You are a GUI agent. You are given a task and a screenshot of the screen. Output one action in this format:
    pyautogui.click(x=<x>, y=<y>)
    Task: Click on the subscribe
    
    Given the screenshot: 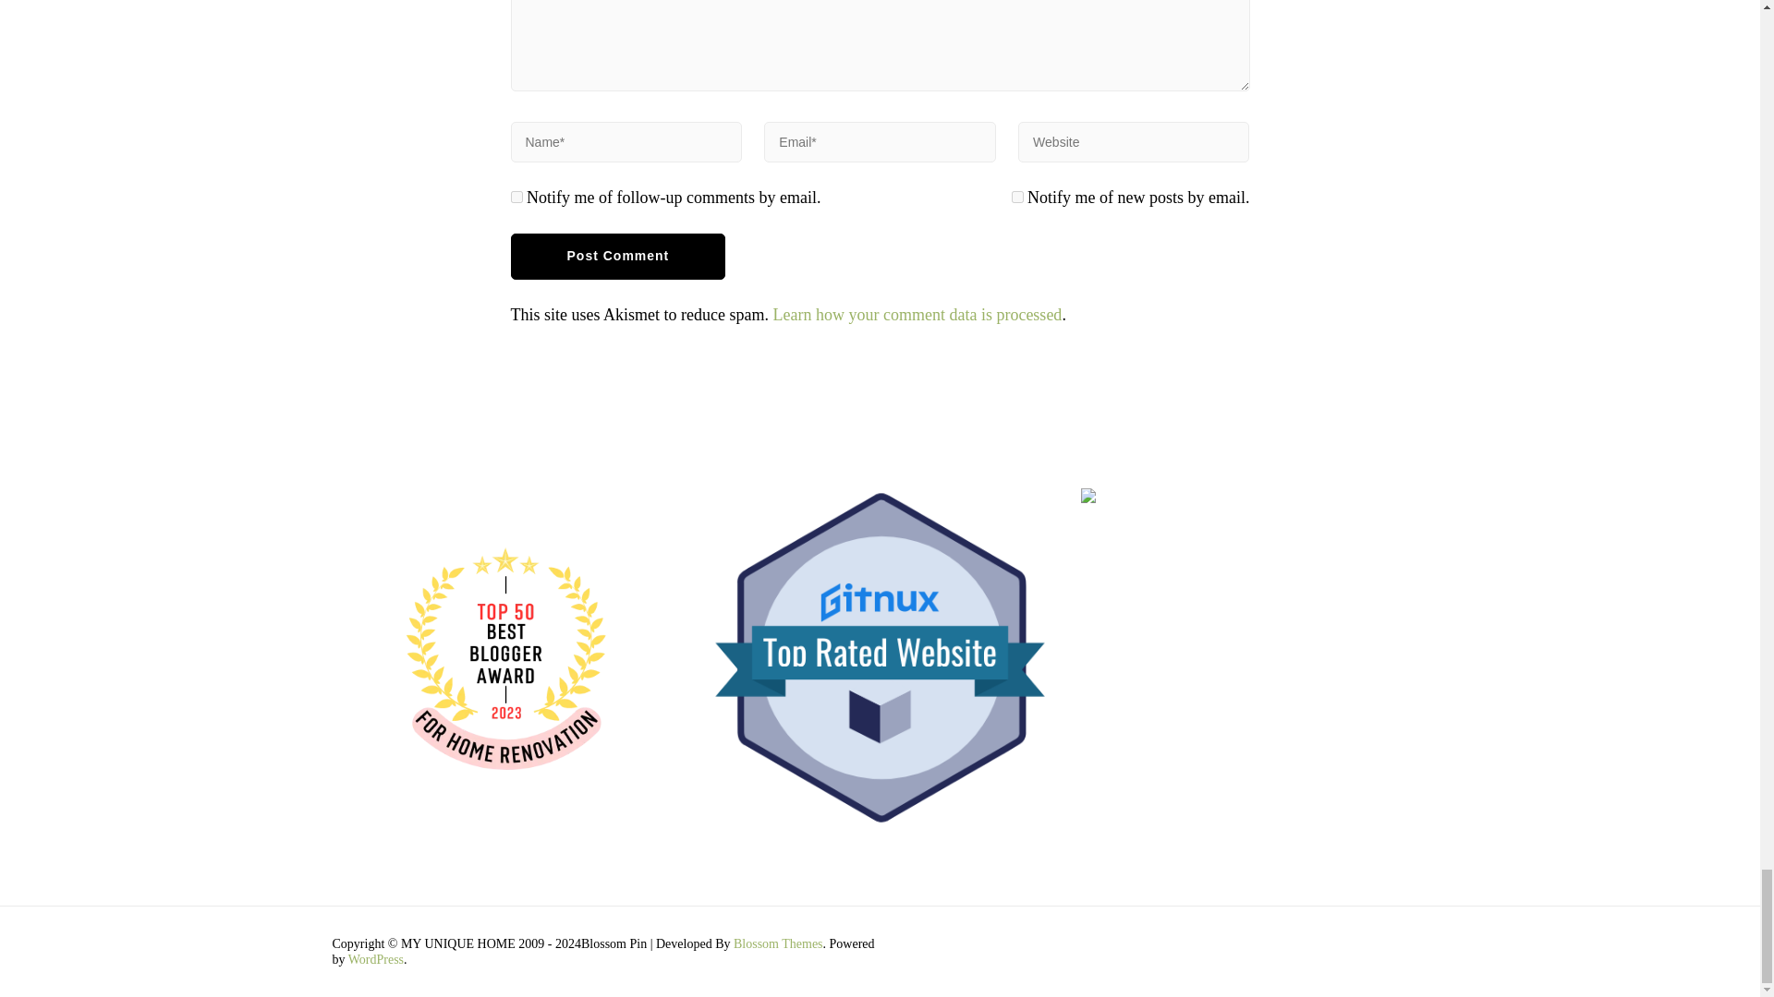 What is the action you would take?
    pyautogui.click(x=516, y=198)
    